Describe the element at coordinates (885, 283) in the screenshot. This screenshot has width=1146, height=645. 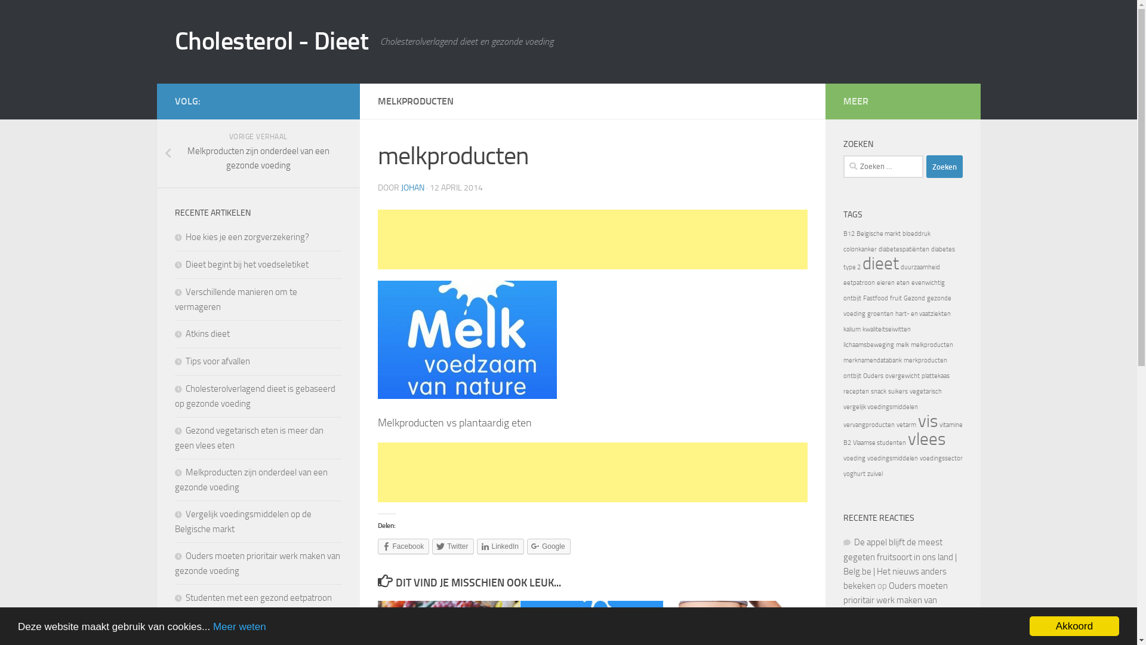
I see `eieren` at that location.